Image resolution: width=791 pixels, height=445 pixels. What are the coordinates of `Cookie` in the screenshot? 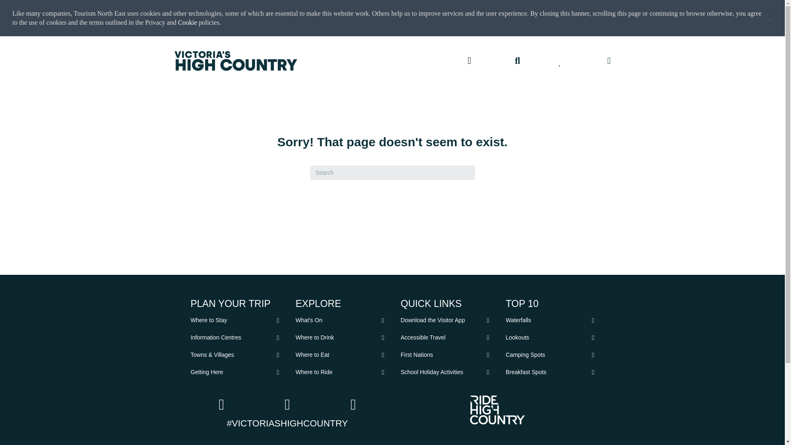 It's located at (187, 22).